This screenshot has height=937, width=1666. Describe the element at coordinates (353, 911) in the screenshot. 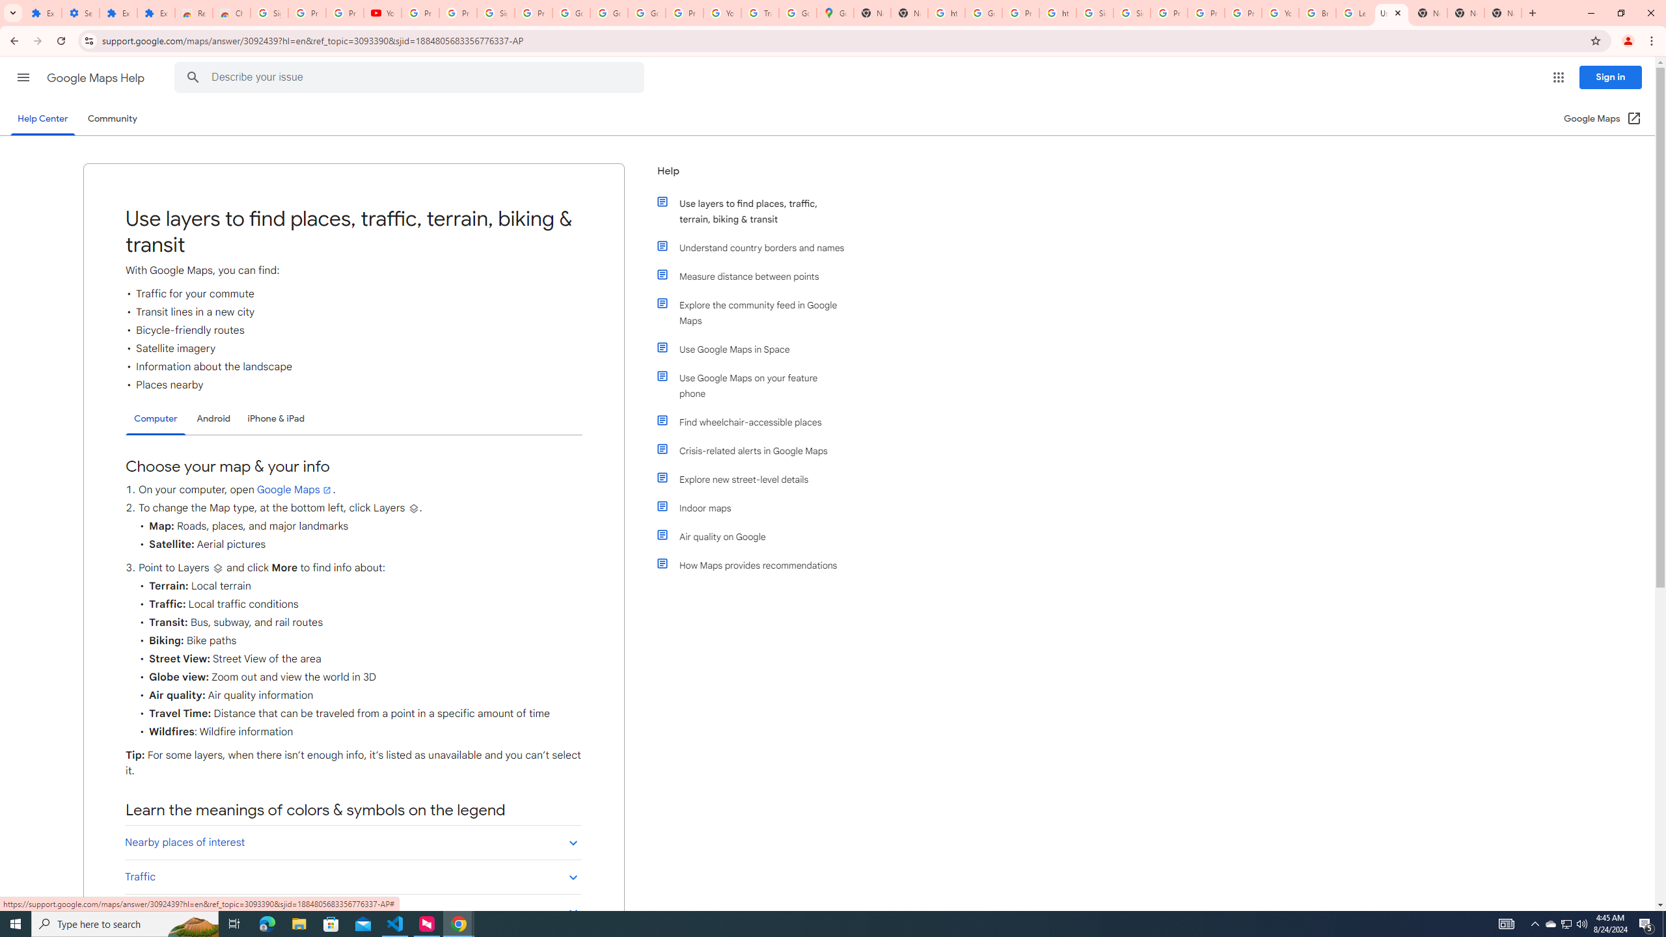

I see `Public transit` at that location.